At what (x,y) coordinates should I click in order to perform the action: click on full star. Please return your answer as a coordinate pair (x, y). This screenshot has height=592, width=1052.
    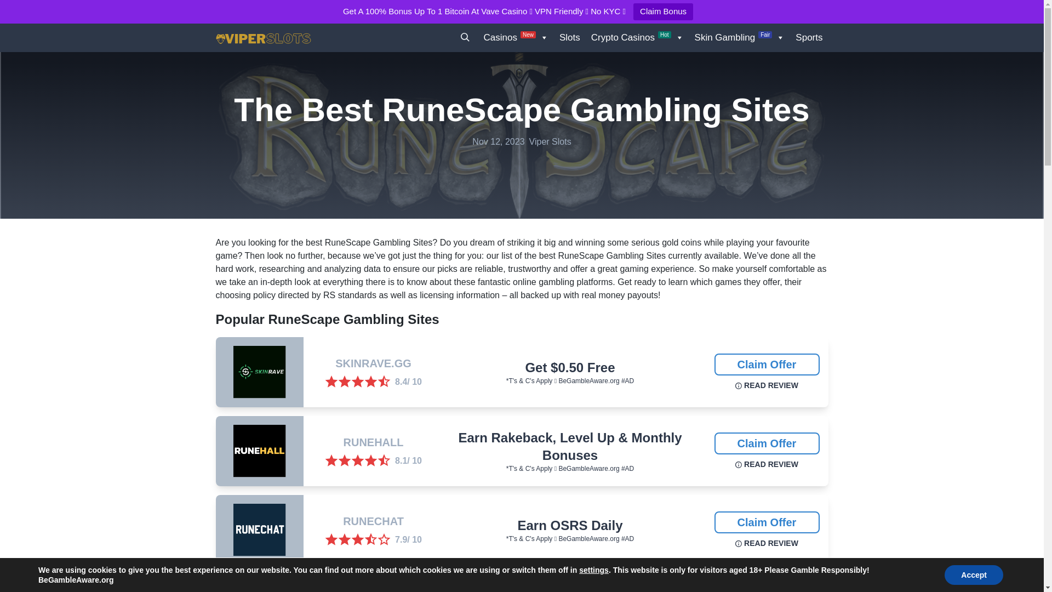
    Looking at the image, I should click on (357, 539).